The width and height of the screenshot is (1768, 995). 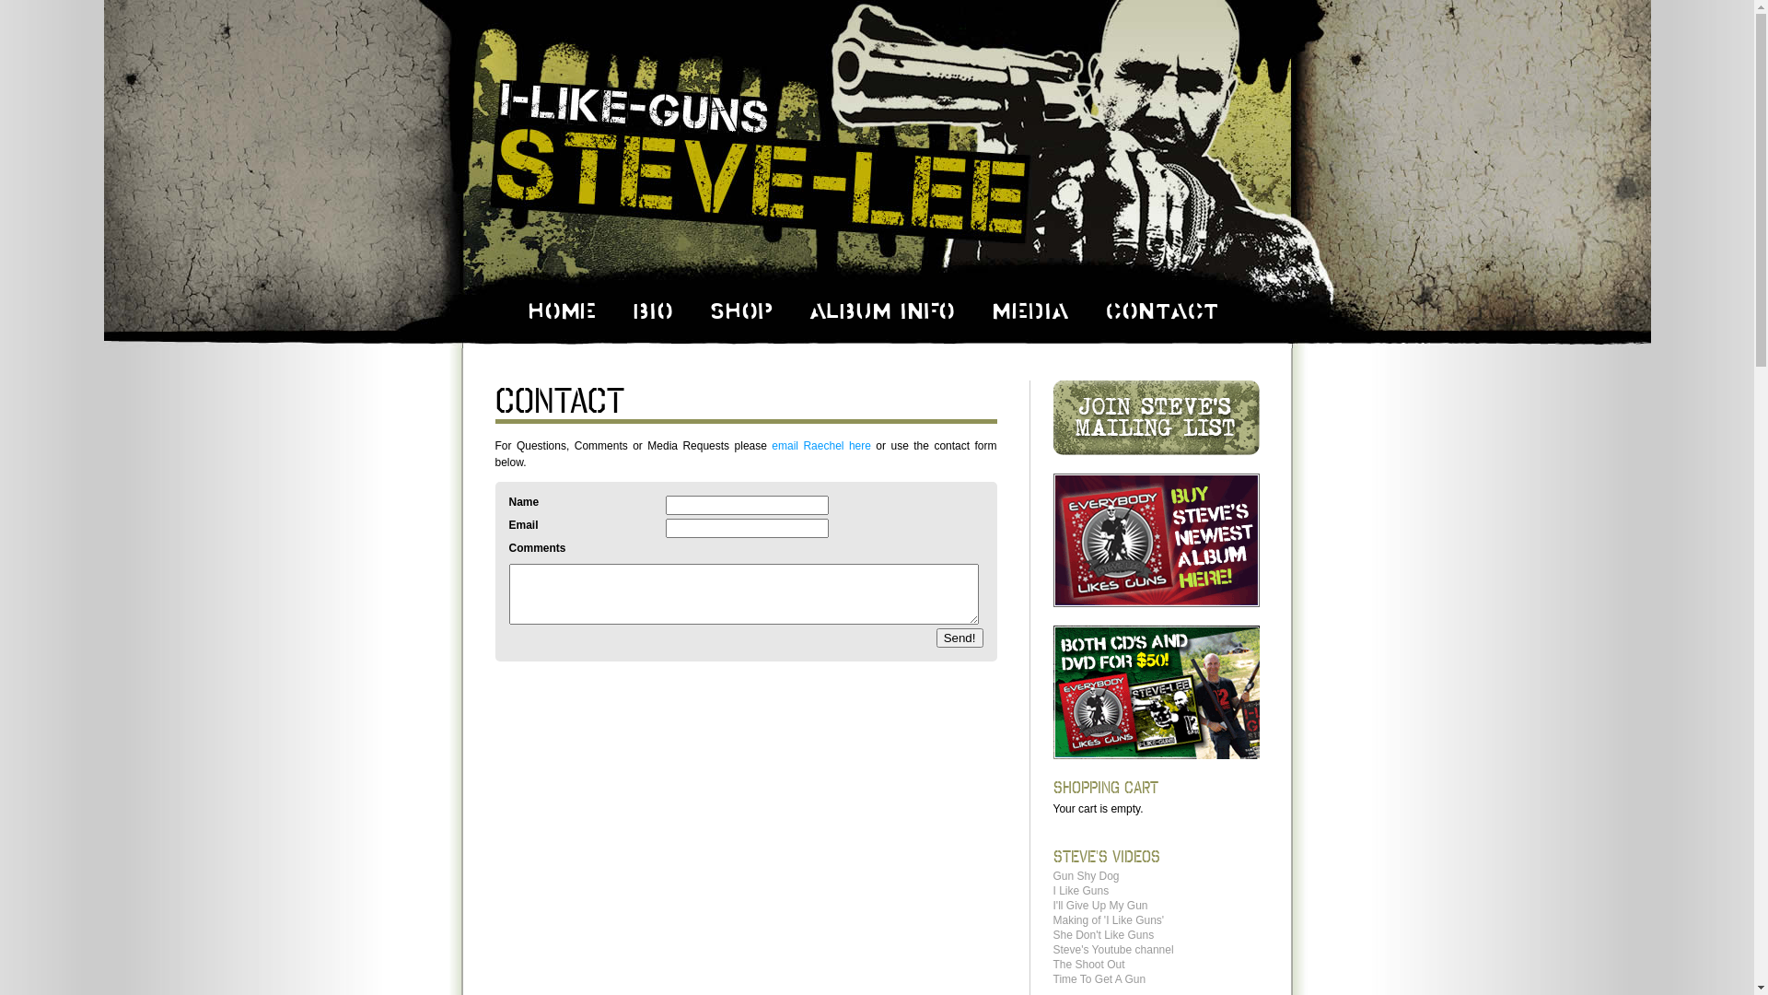 I want to click on She Don't Like Guns, so click(x=1104, y=935).